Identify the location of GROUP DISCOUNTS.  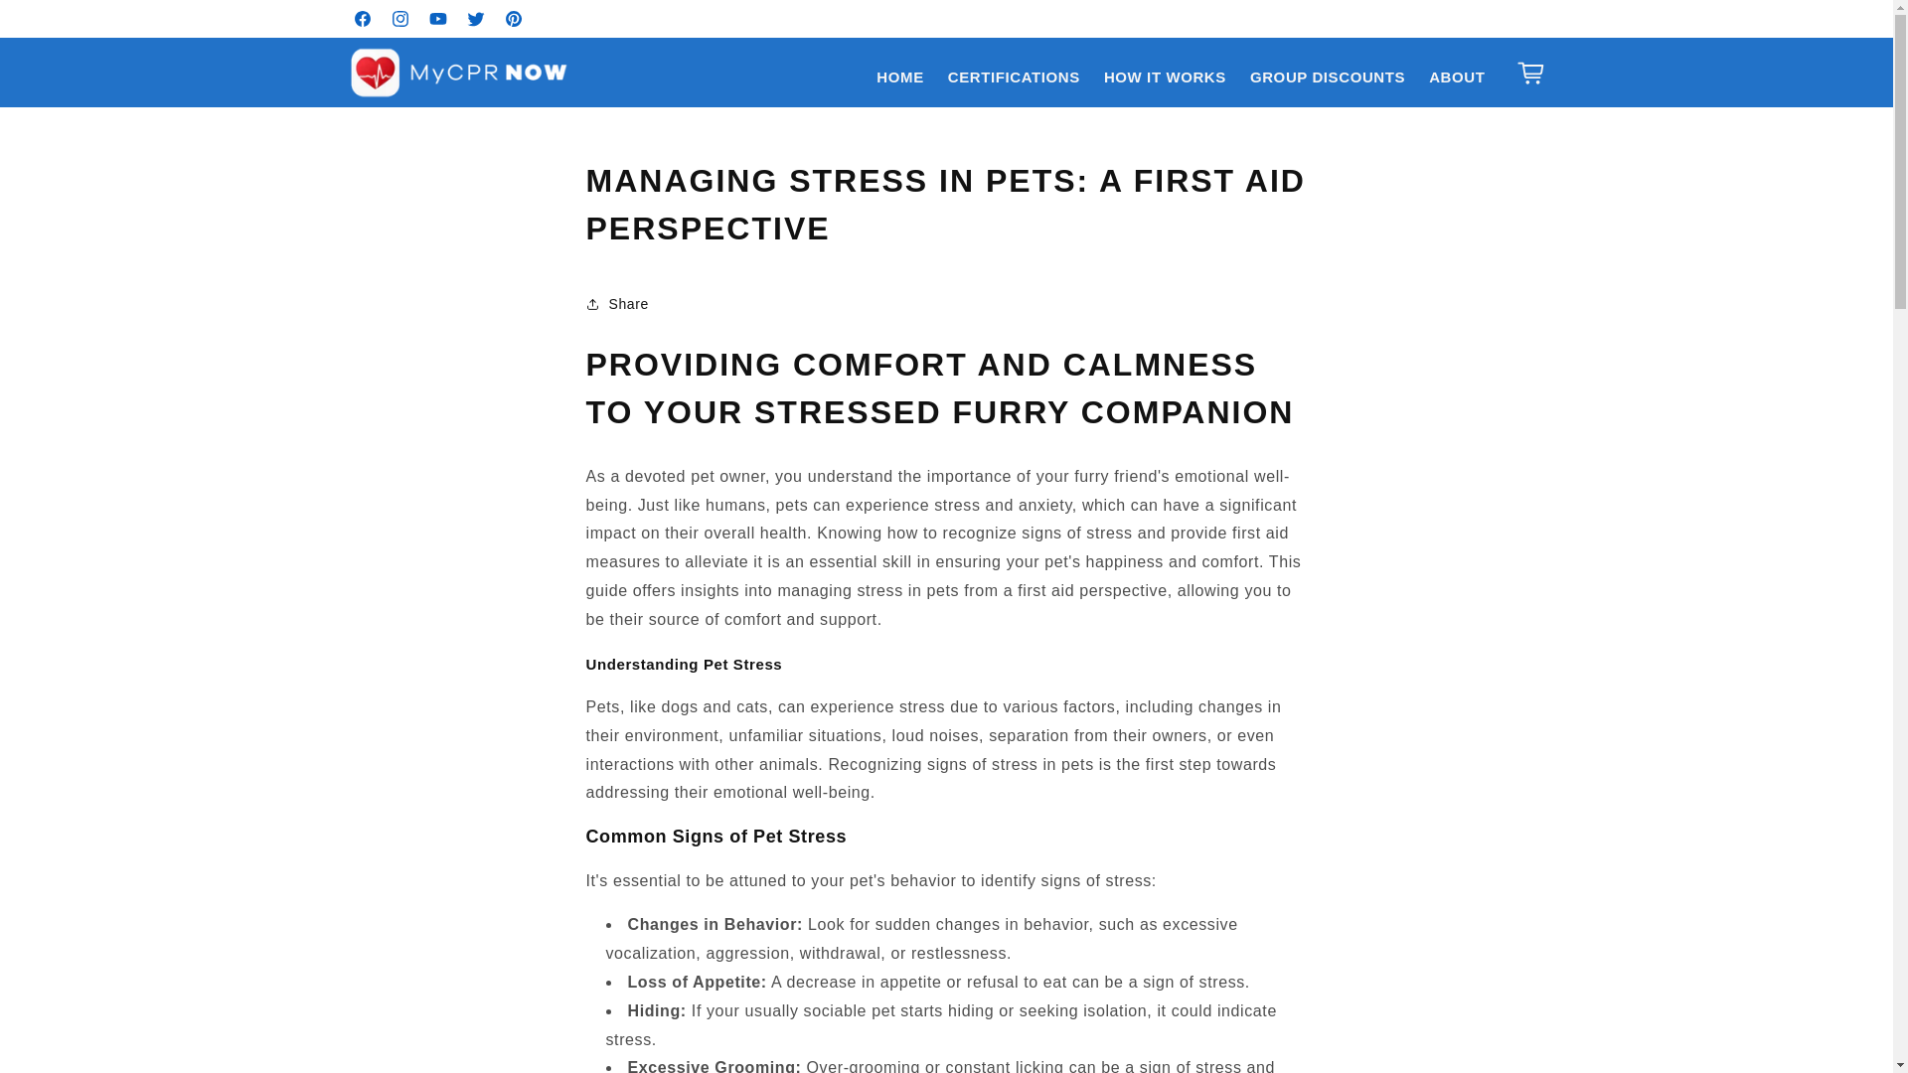
(1328, 77).